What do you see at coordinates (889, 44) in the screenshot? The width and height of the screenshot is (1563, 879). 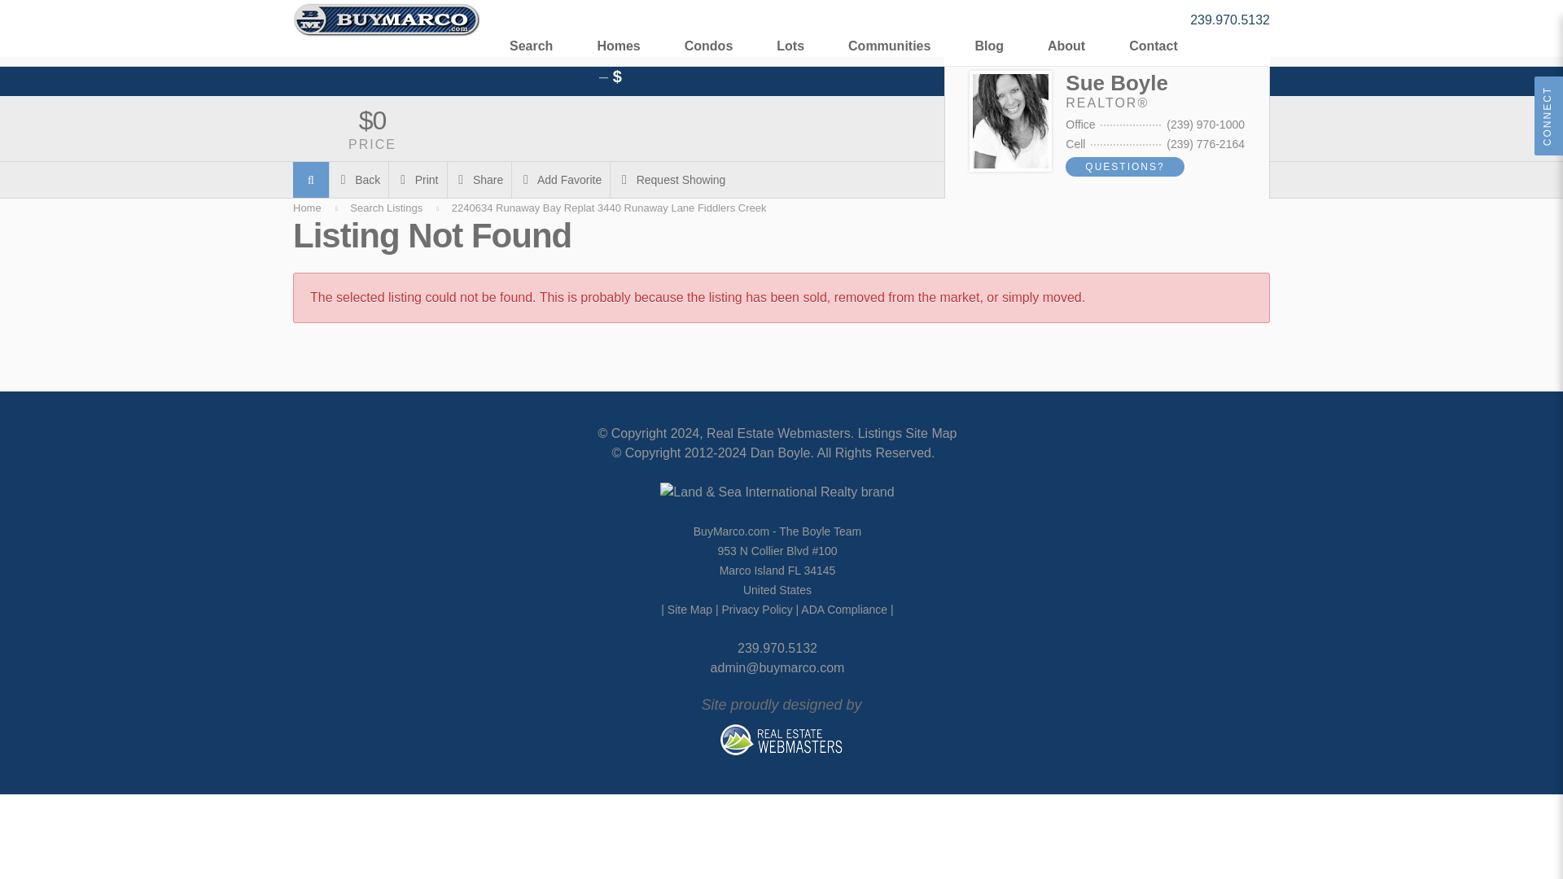 I see `Communities` at bounding box center [889, 44].